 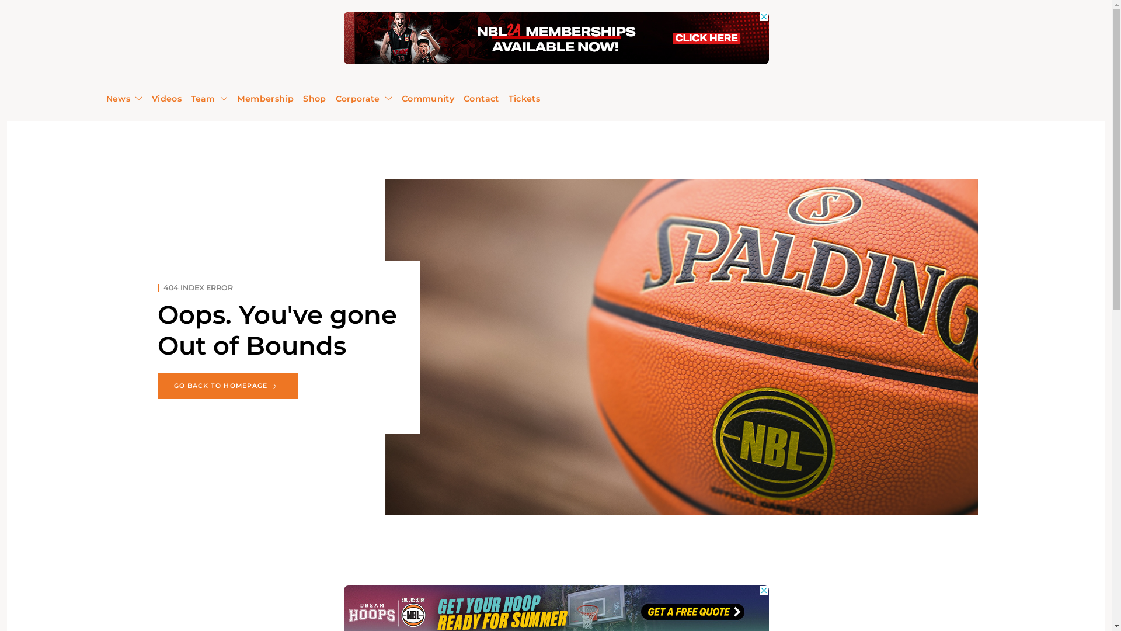 What do you see at coordinates (481, 98) in the screenshot?
I see `Contact` at bounding box center [481, 98].